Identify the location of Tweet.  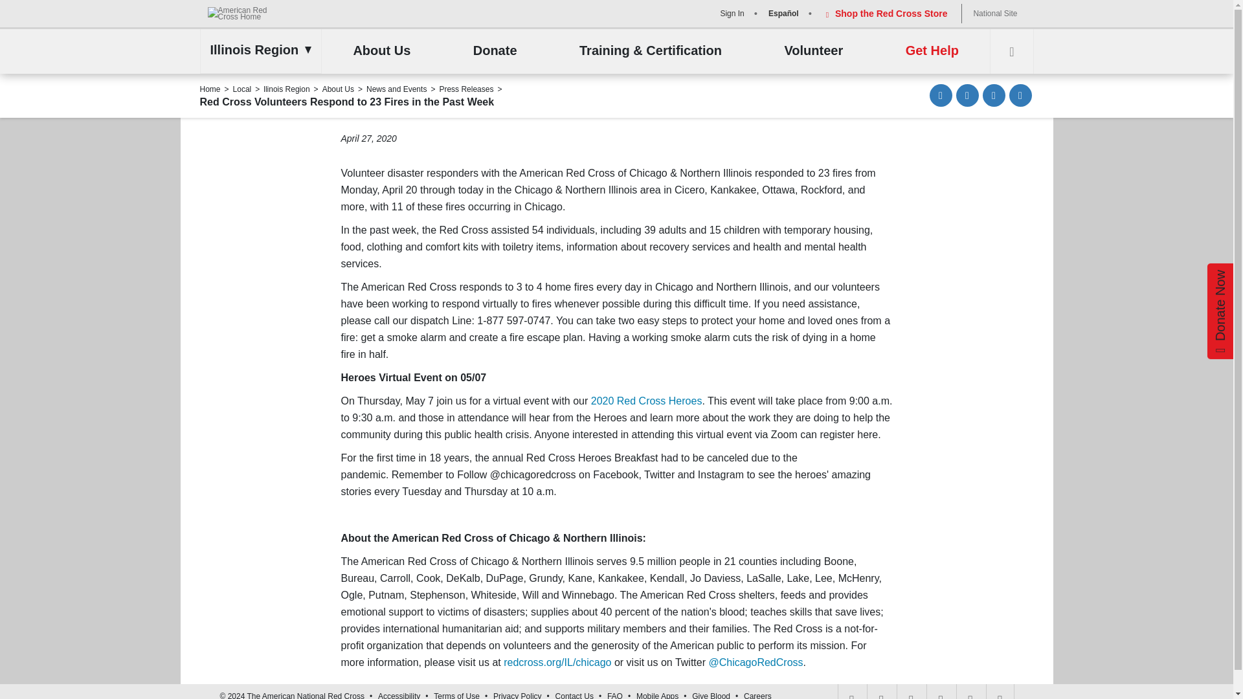
(994, 95).